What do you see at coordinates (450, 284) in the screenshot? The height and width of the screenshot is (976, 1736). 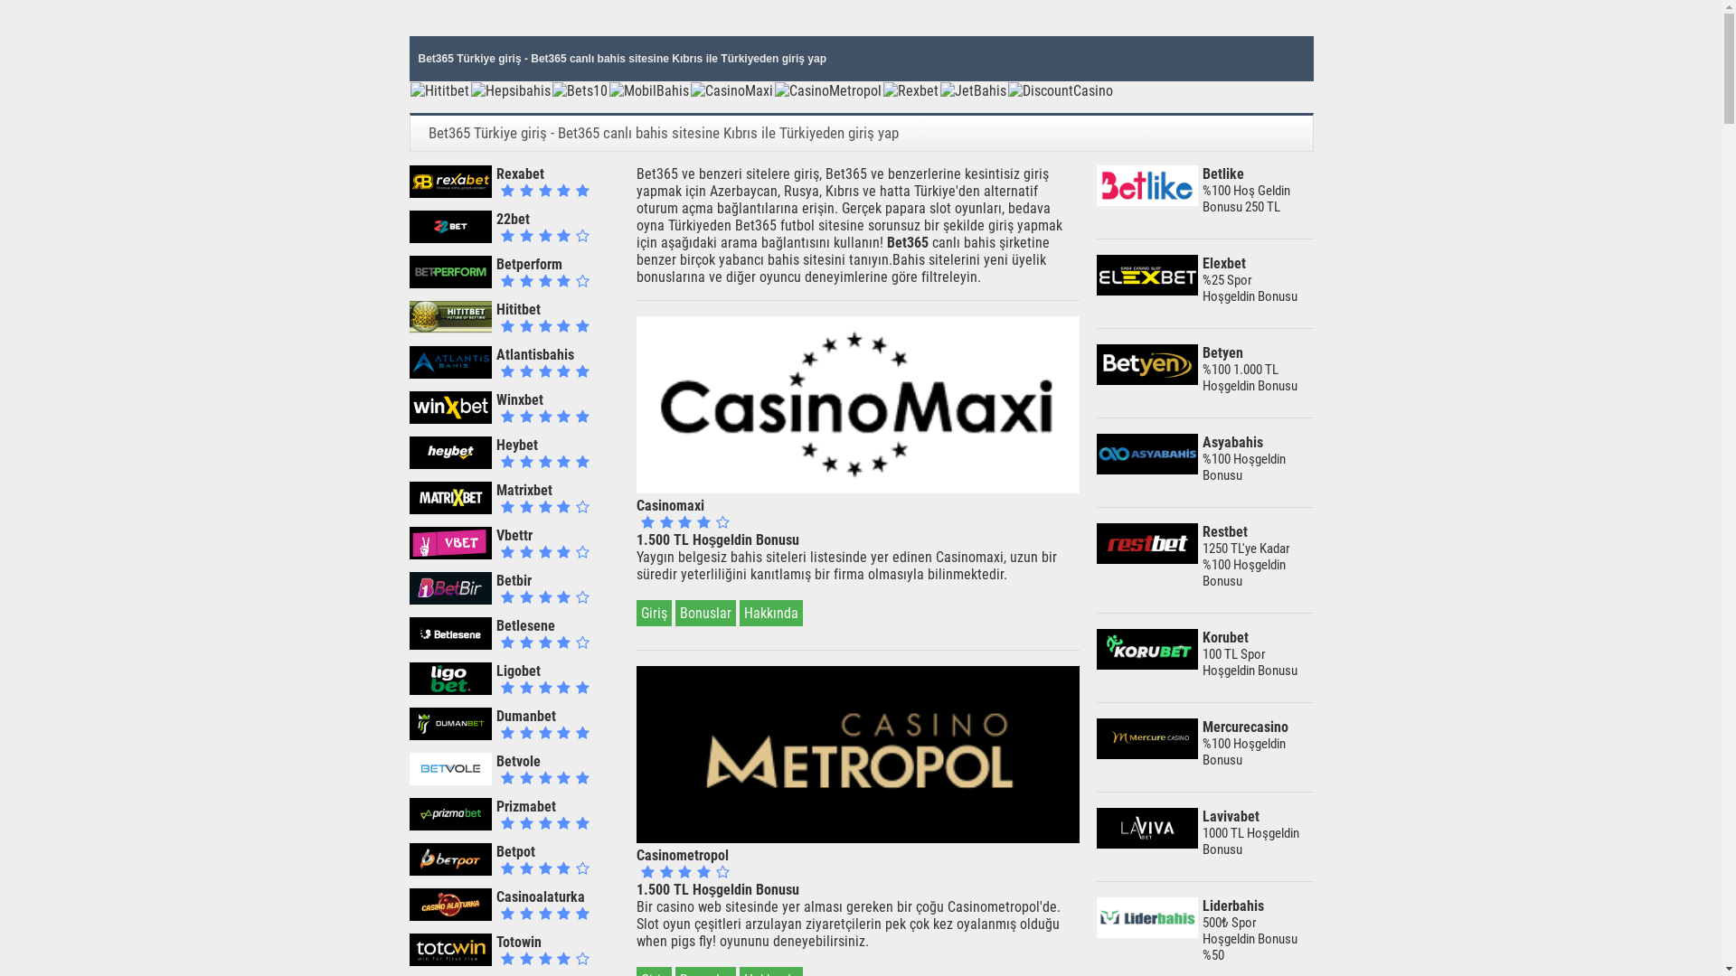 I see `Betperform` at bounding box center [450, 284].